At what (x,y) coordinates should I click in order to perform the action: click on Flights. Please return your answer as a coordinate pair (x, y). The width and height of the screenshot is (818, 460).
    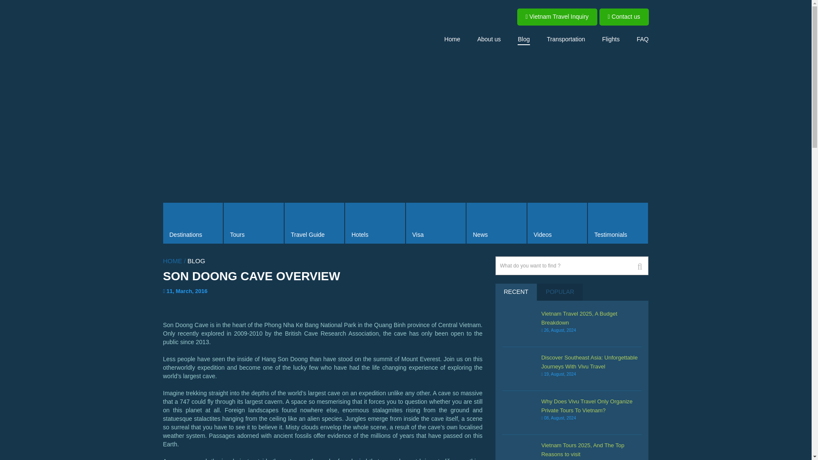
    Looking at the image, I should click on (611, 39).